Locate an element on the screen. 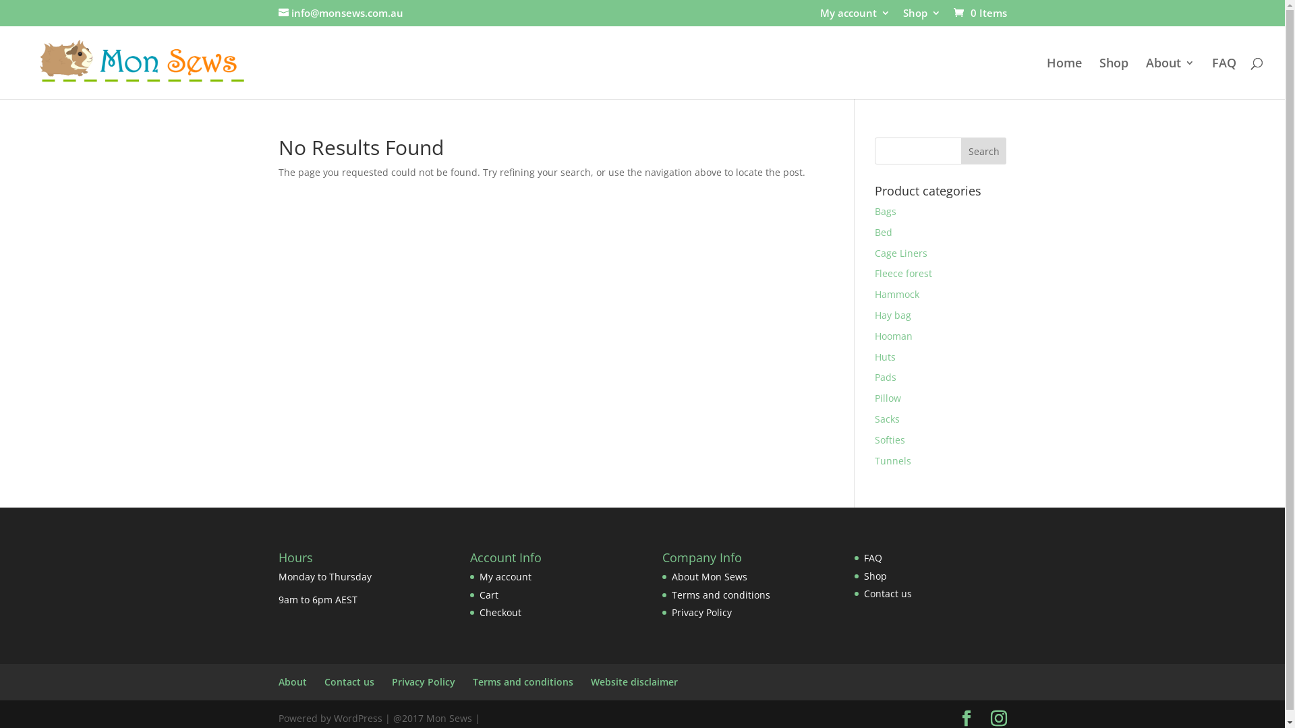 The image size is (1295, 728). Pillow is located at coordinates (888, 398).